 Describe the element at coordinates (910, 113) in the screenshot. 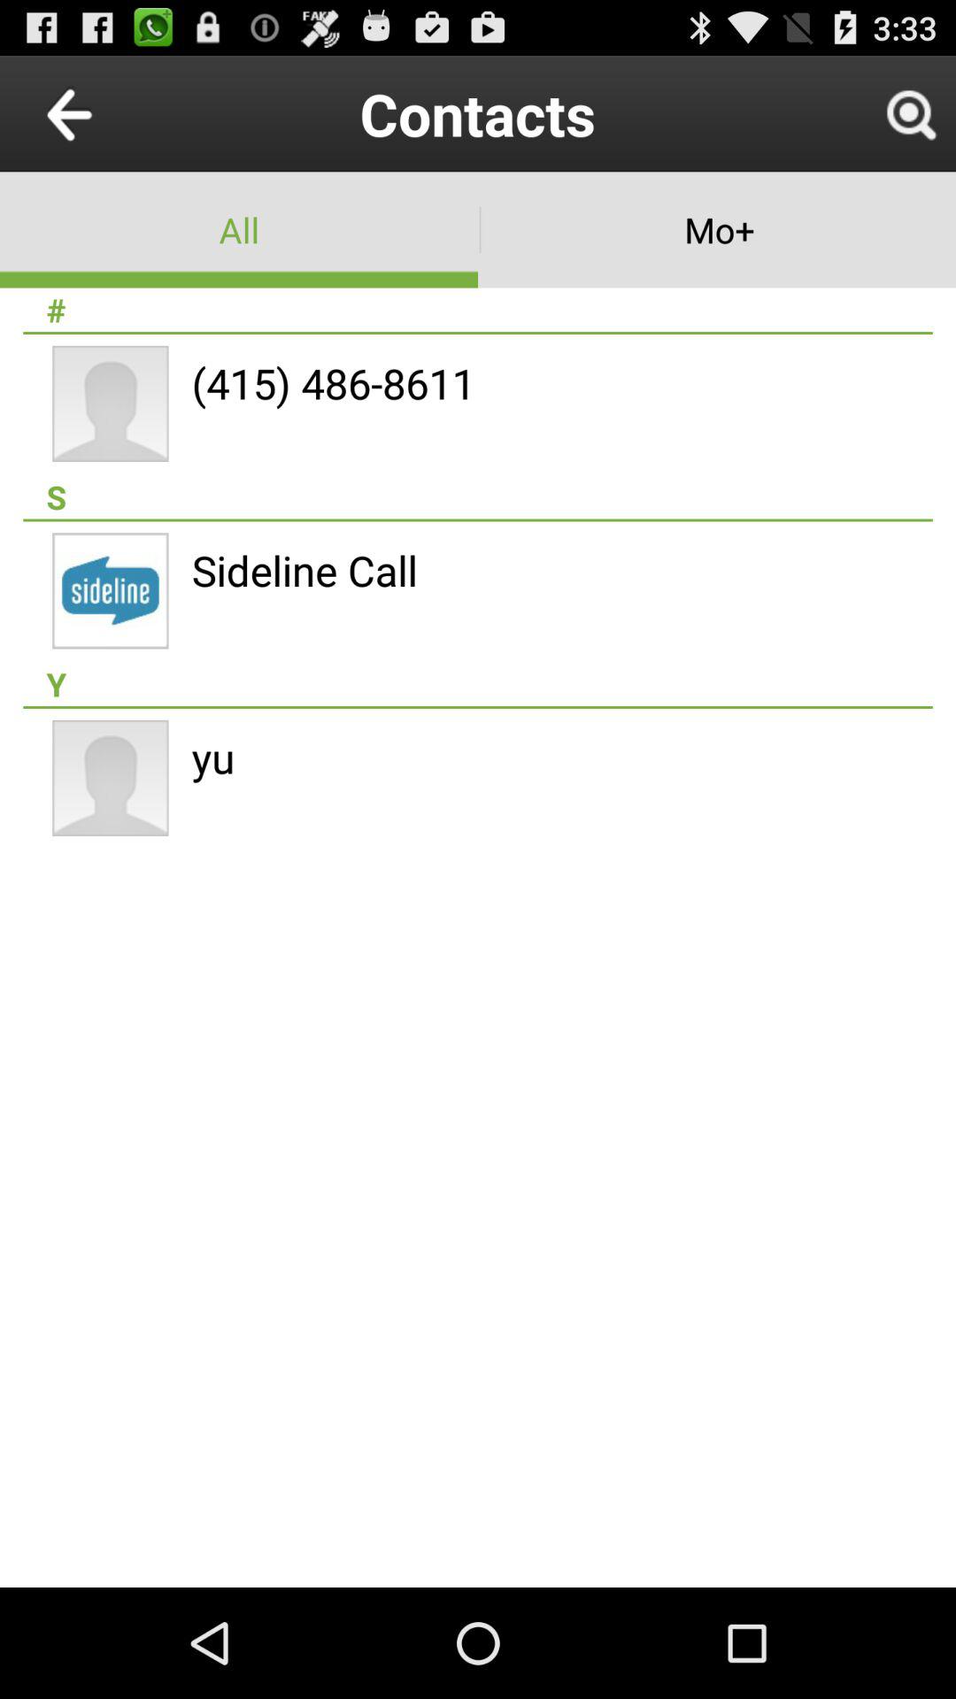

I see `search button` at that location.